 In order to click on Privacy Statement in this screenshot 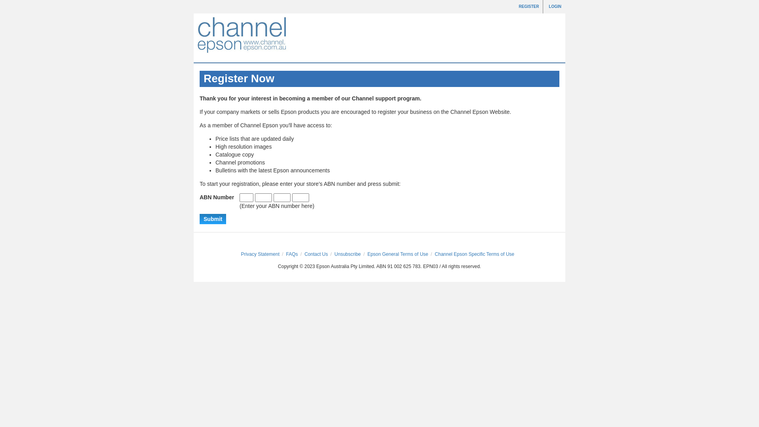, I will do `click(260, 254)`.